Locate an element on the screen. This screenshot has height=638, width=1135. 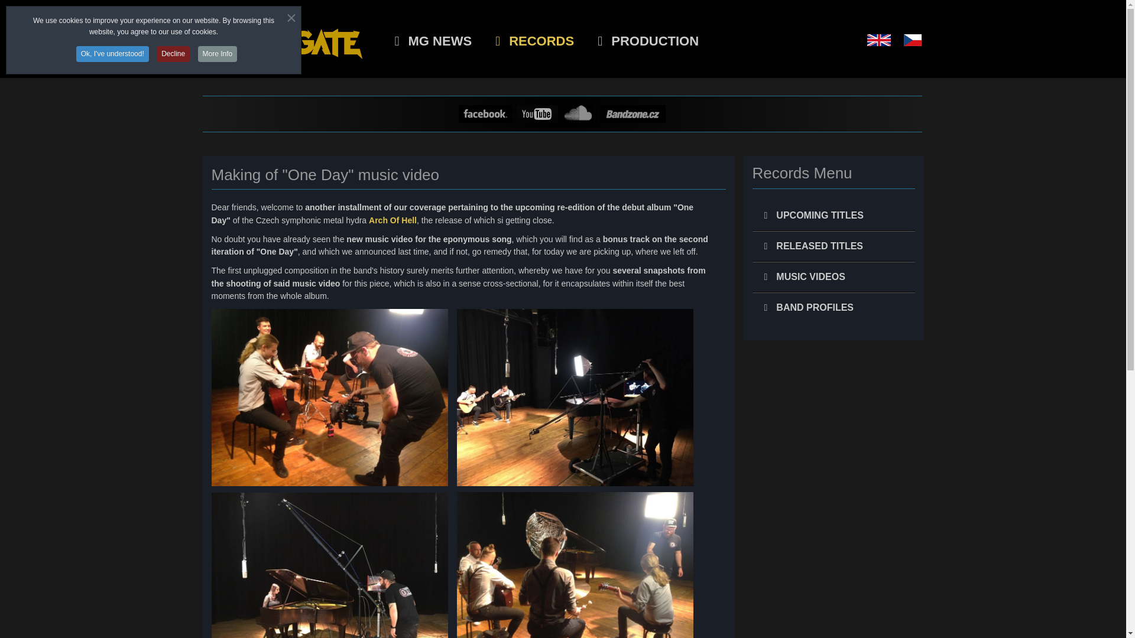
MG NEWS is located at coordinates (434, 41).